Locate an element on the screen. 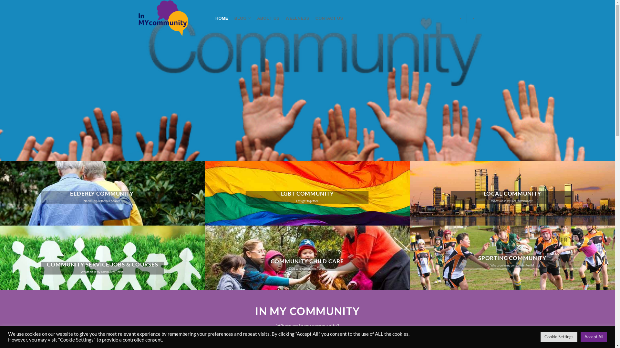 This screenshot has height=348, width=620. In My Community, Connecting Australia. - Community Directory is located at coordinates (170, 18).